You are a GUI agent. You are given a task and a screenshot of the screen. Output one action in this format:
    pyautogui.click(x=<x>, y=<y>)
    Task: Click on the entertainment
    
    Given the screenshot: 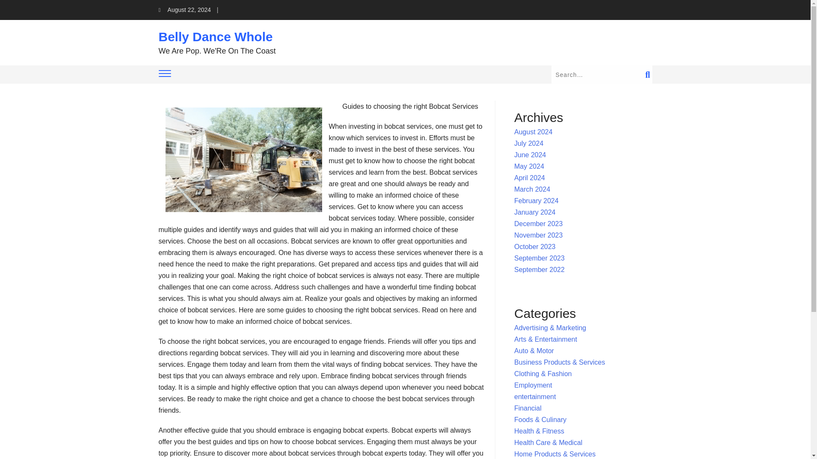 What is the action you would take?
    pyautogui.click(x=535, y=396)
    